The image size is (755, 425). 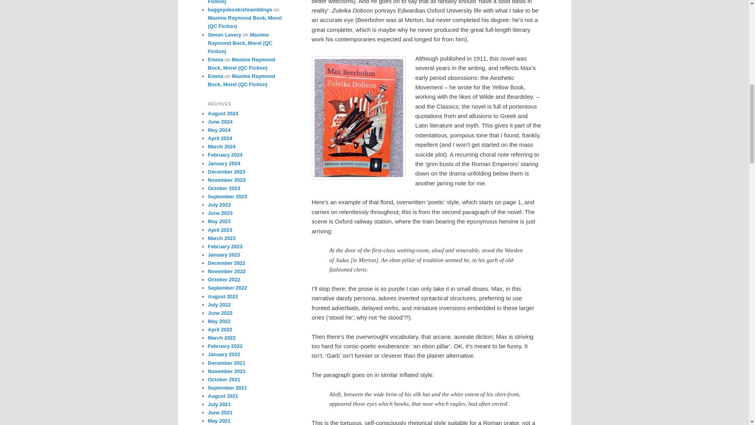 I want to click on Emma, so click(x=215, y=76).